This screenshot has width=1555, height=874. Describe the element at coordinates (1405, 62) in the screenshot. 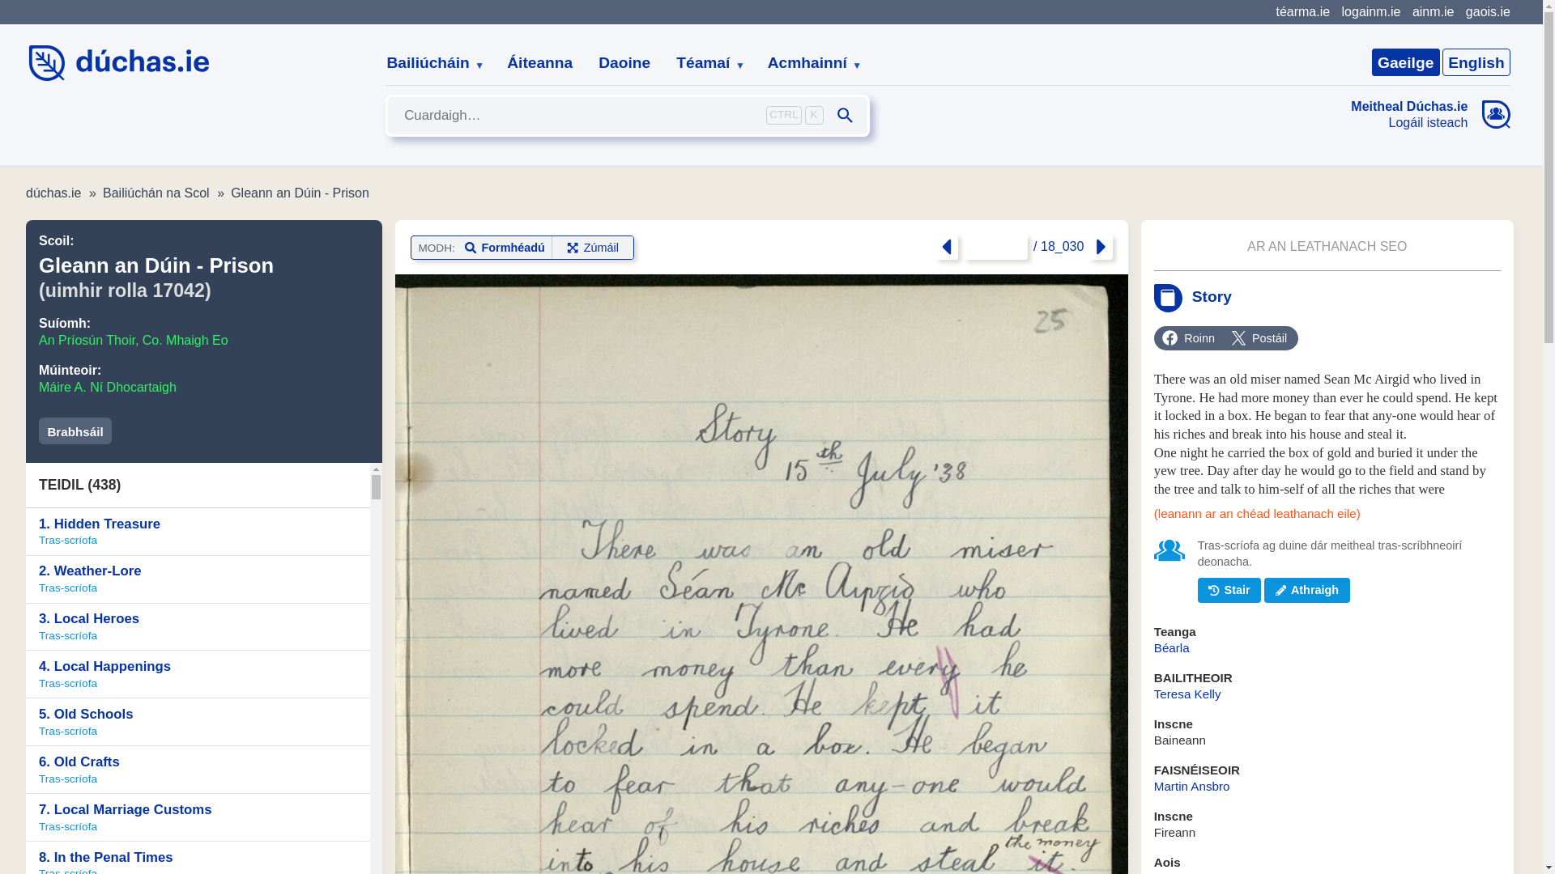

I see `Gaeilge` at that location.